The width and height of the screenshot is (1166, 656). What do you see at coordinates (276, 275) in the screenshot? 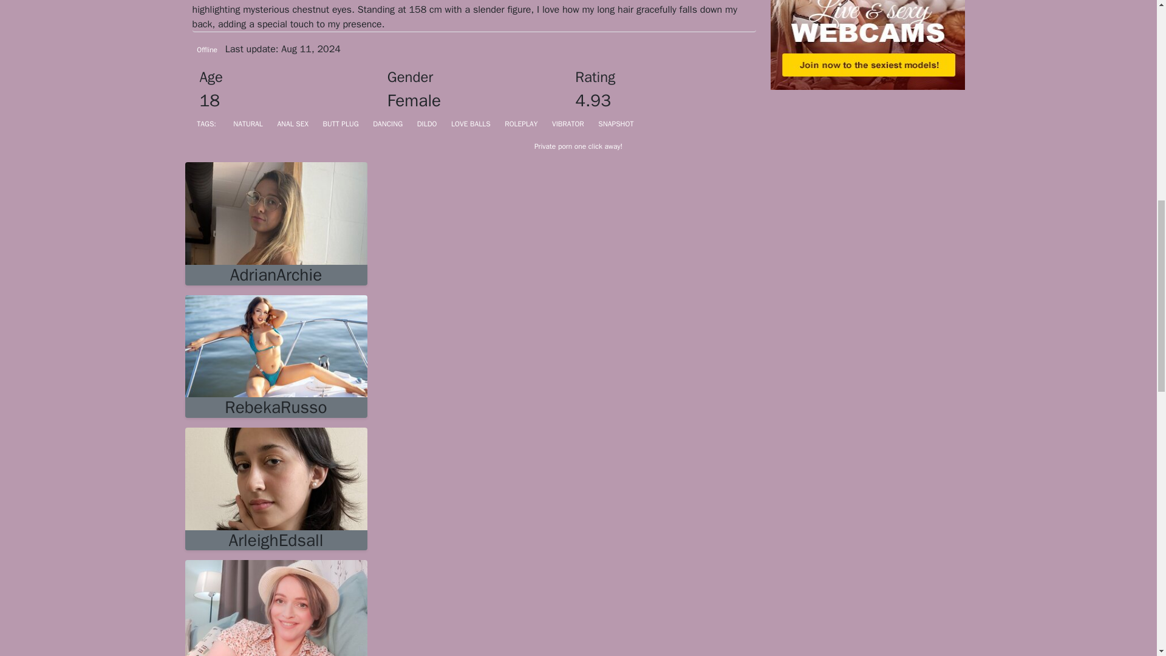
I see `AdrianArchie` at bounding box center [276, 275].